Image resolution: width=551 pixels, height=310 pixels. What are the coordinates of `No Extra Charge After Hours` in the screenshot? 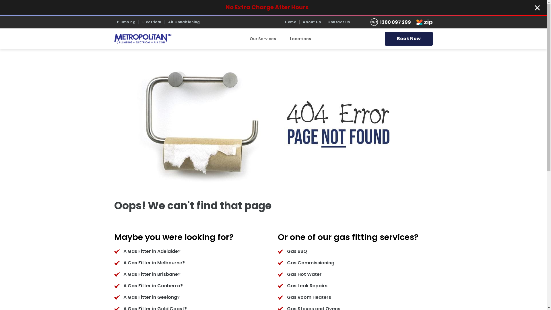 It's located at (267, 7).